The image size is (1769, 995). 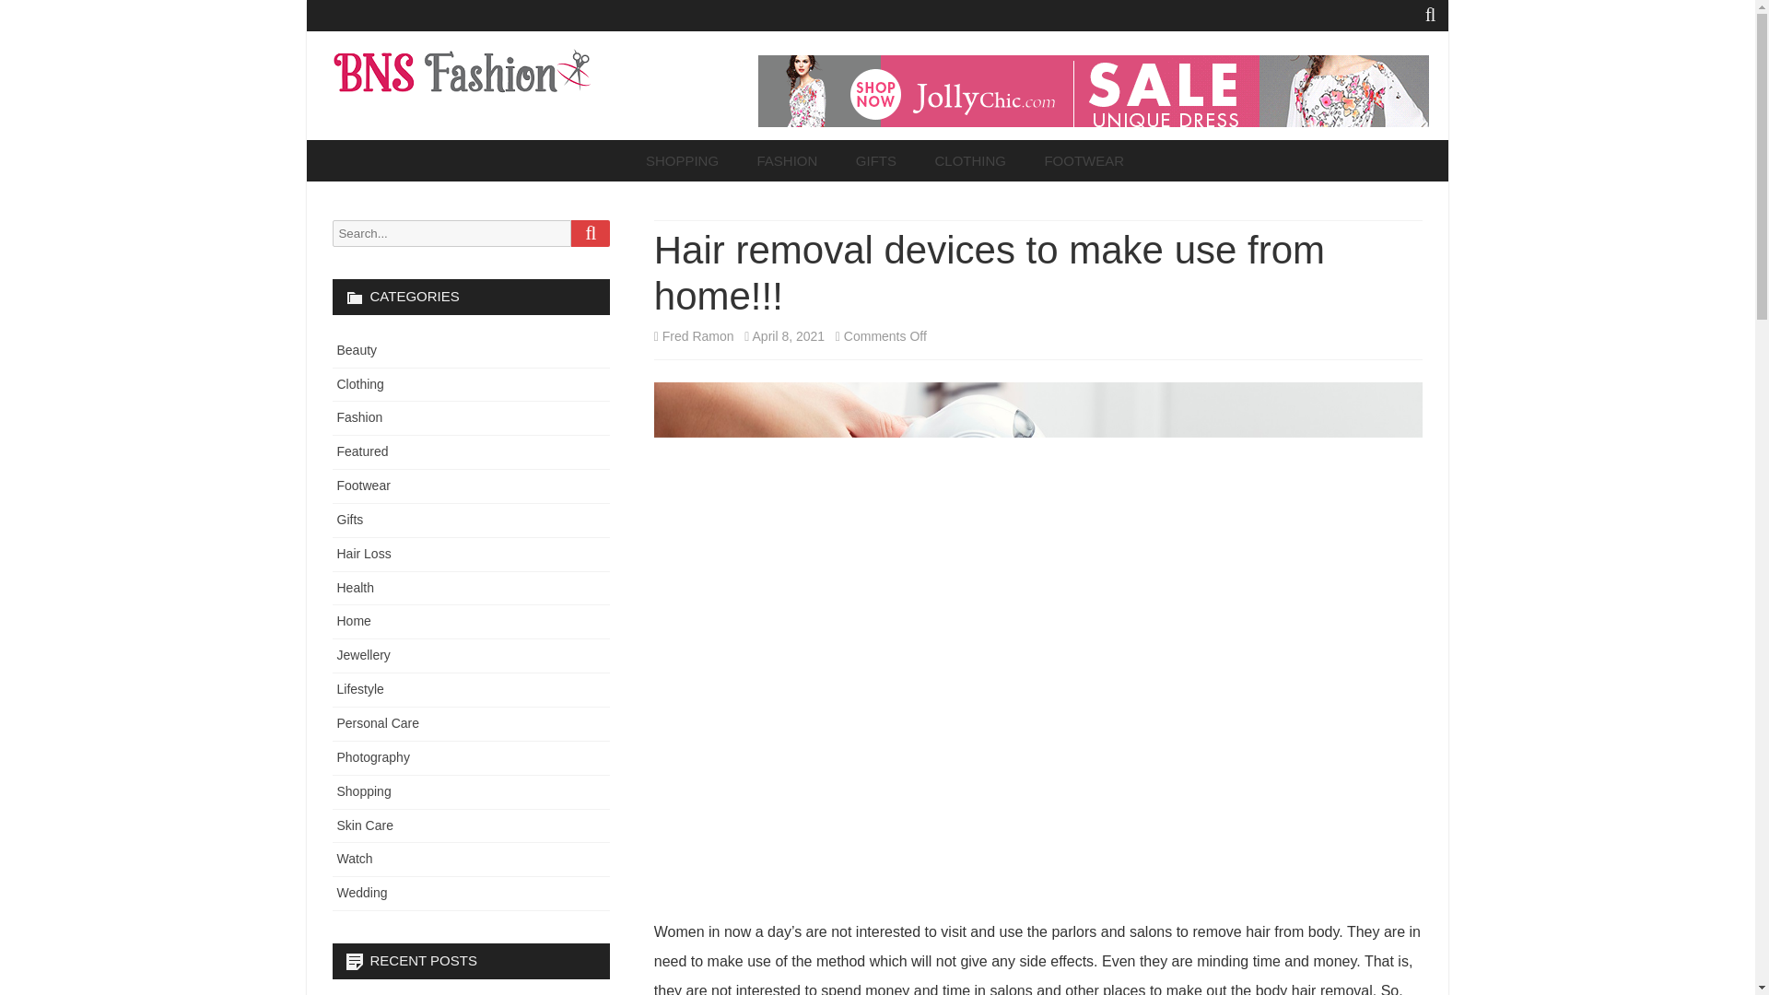 I want to click on Fred Ramon, so click(x=697, y=335).